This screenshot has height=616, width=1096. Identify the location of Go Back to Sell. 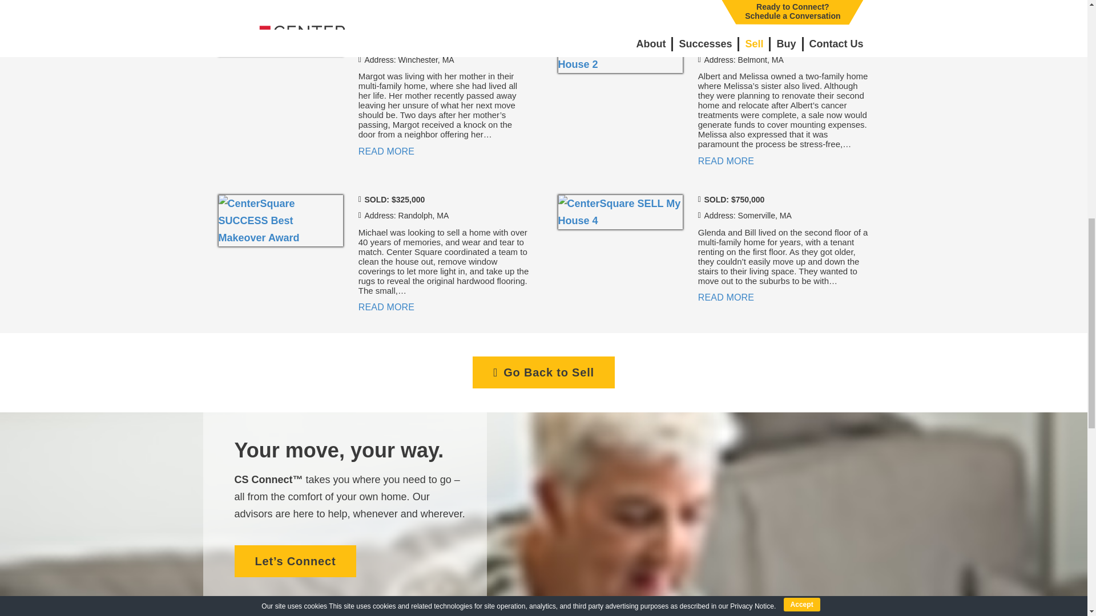
(543, 372).